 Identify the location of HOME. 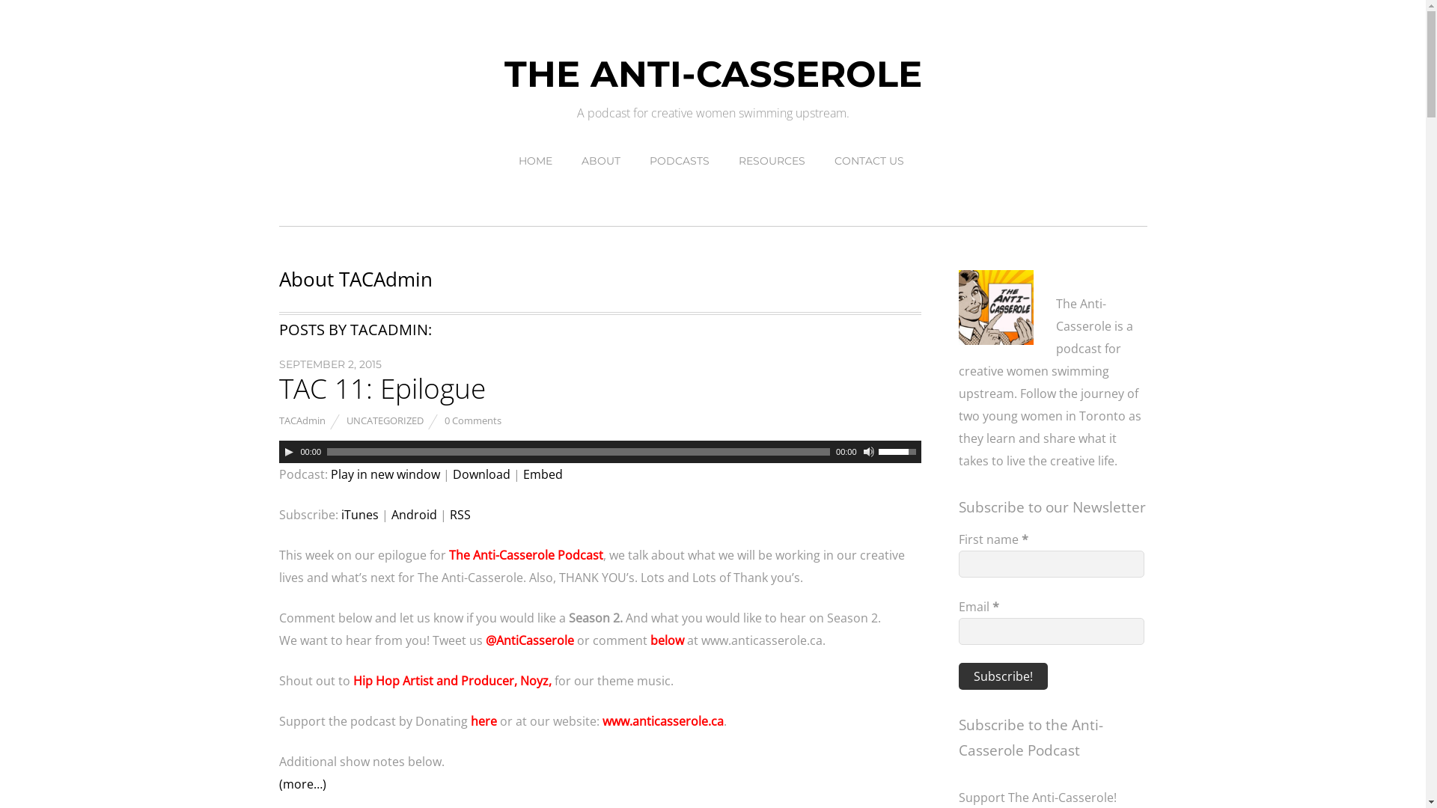
(536, 161).